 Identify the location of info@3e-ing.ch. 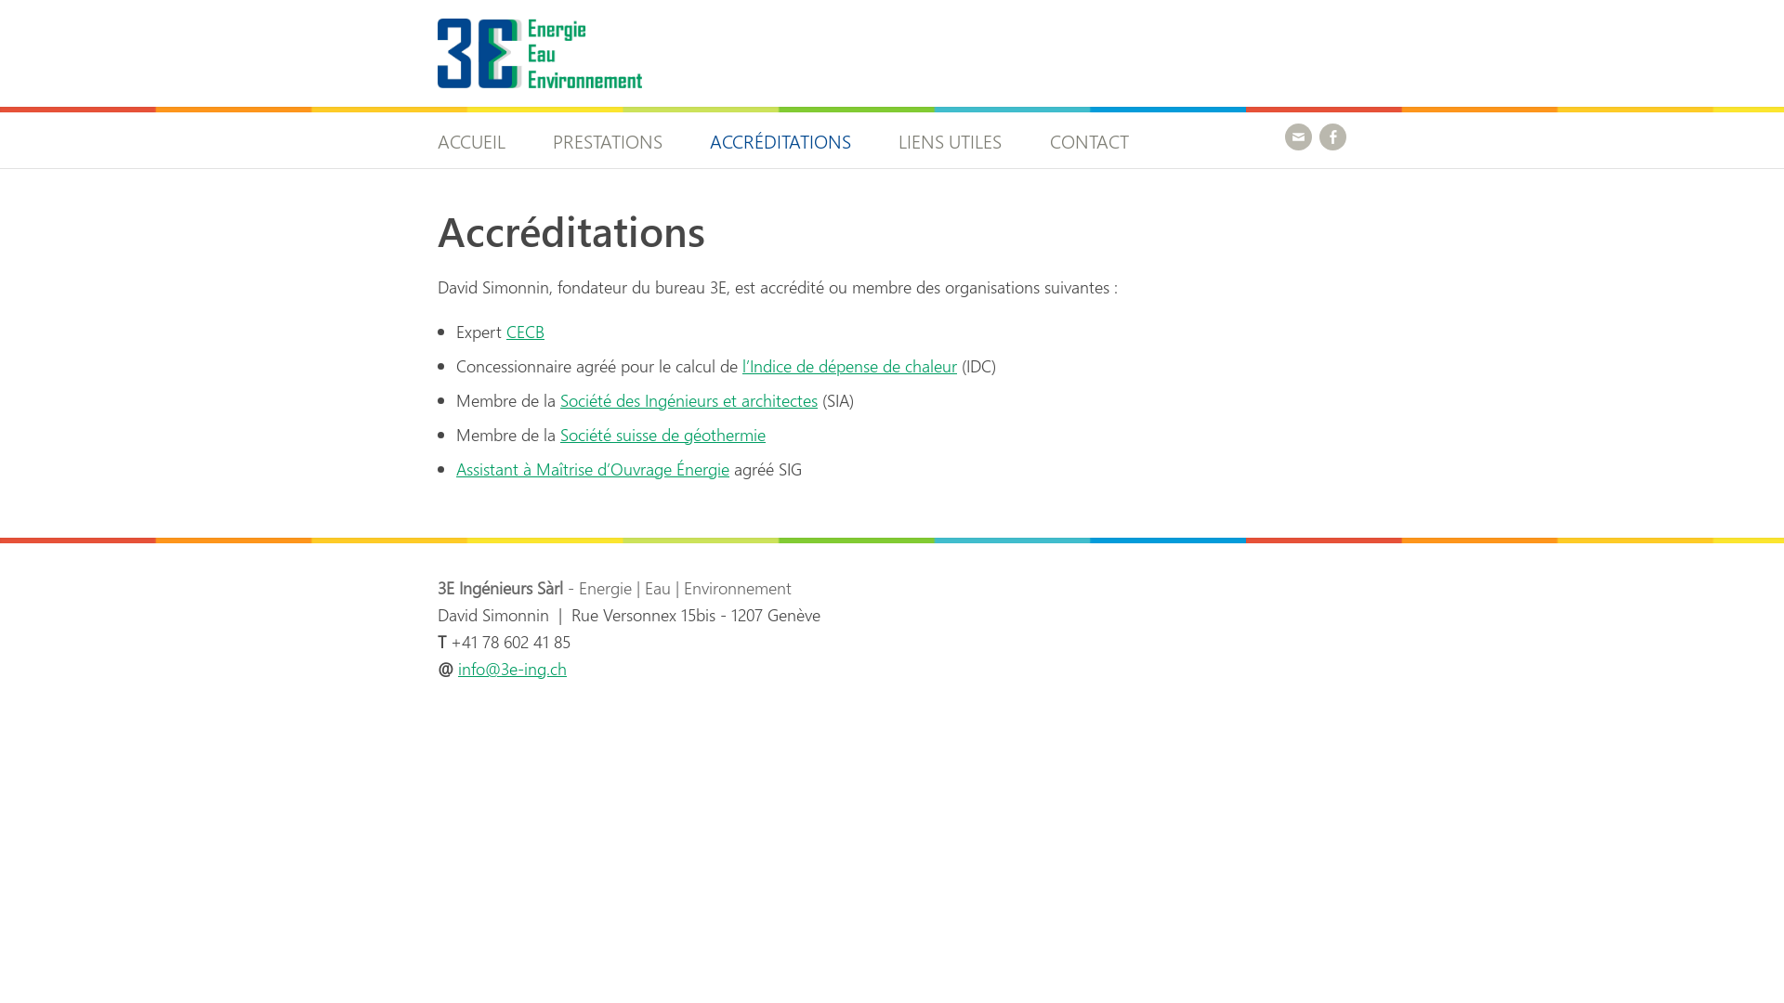
(513, 669).